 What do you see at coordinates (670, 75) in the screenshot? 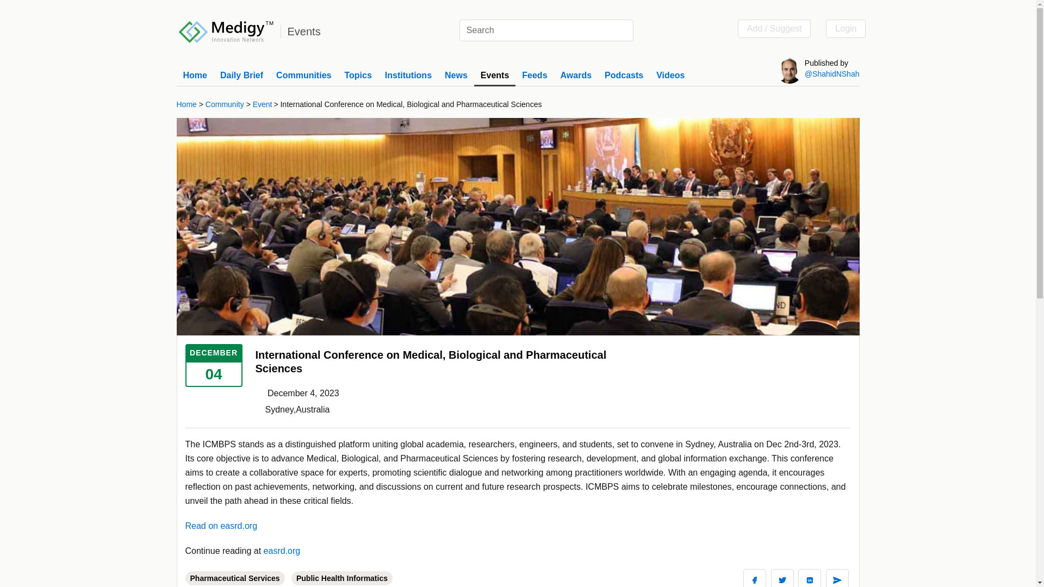
I see `Videos` at bounding box center [670, 75].